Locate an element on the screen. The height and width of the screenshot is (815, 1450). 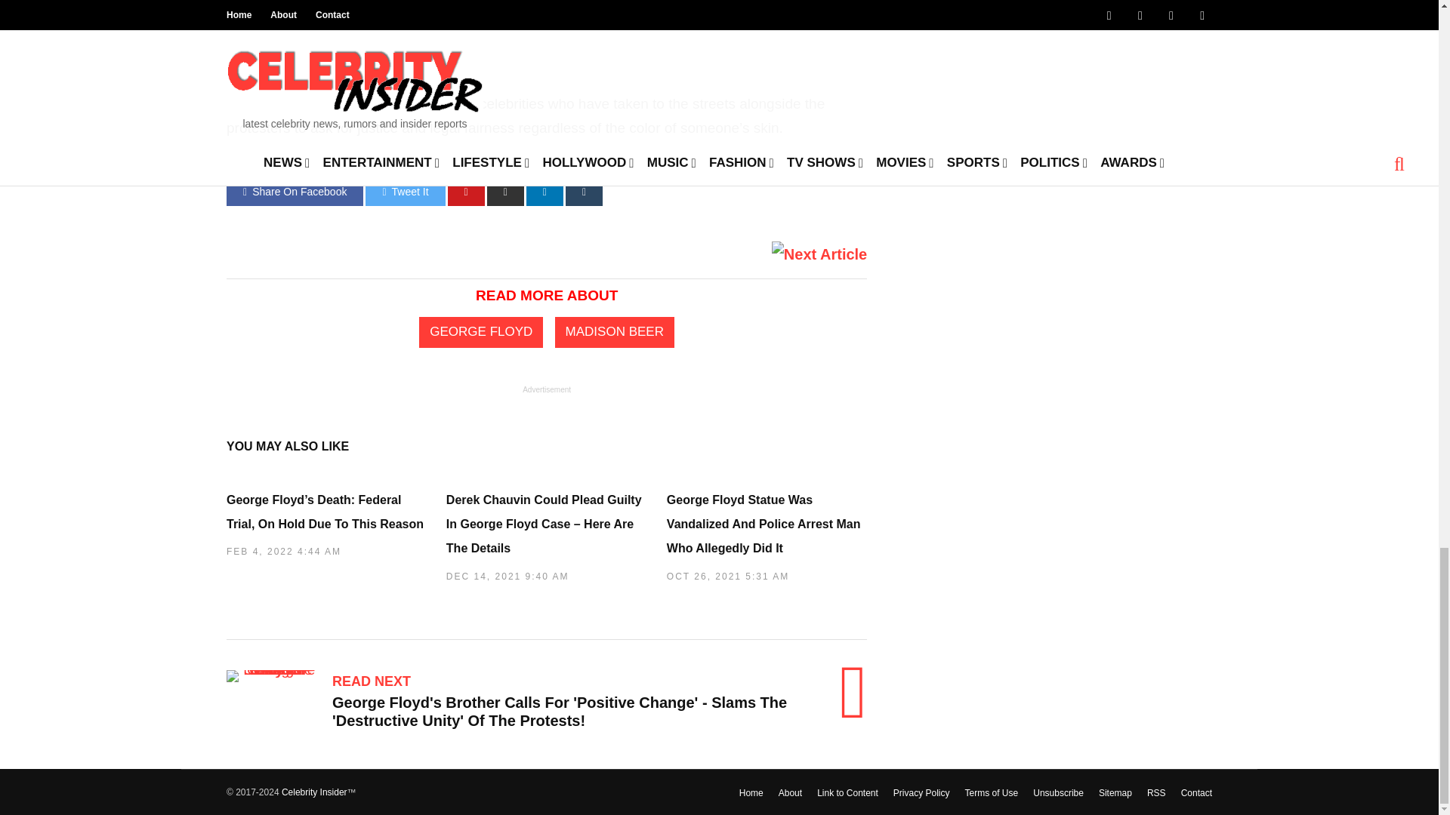
Share On Pinterest is located at coordinates (466, 192).